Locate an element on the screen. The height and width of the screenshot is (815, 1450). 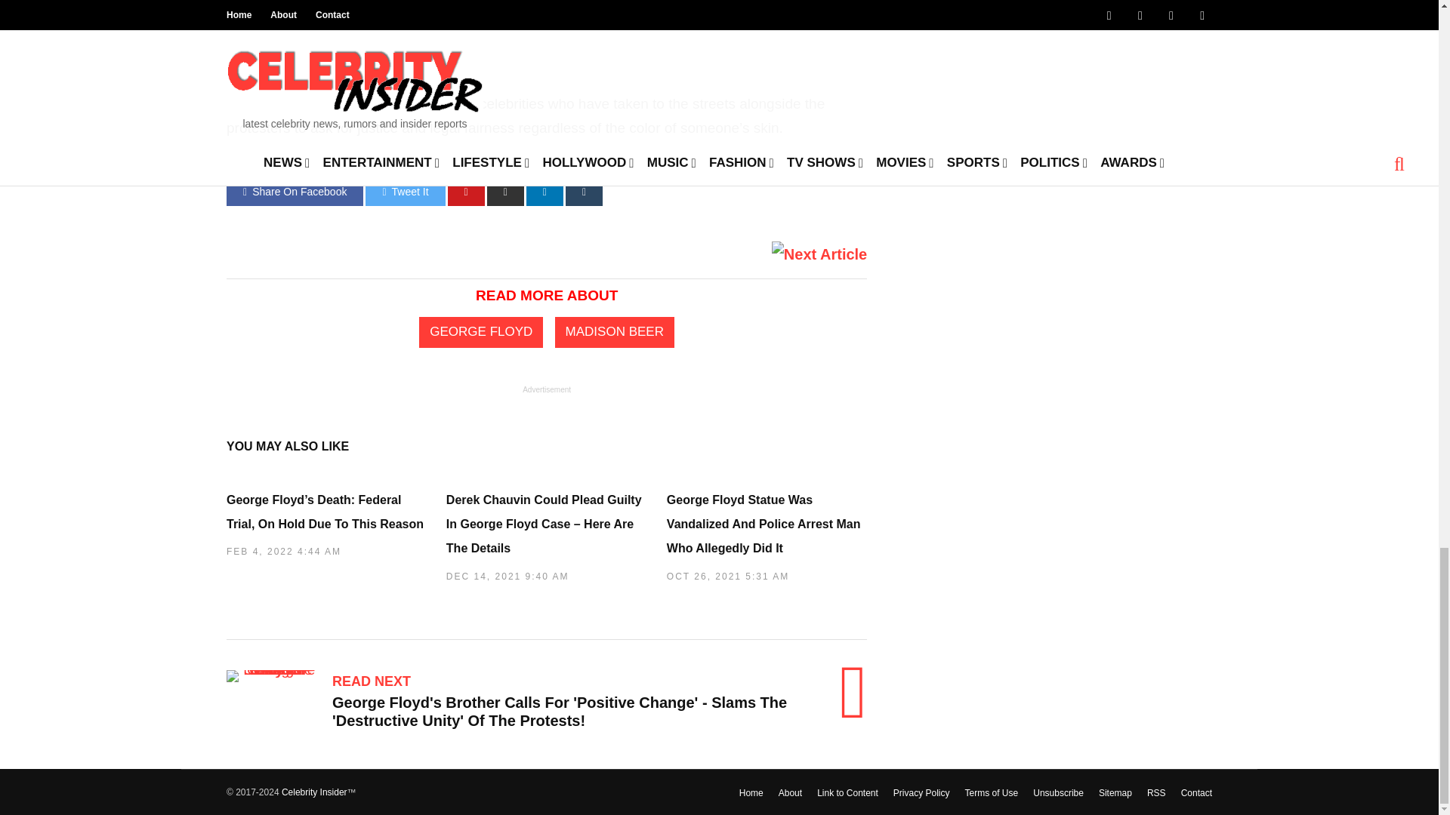
Share On Pinterest is located at coordinates (466, 192).